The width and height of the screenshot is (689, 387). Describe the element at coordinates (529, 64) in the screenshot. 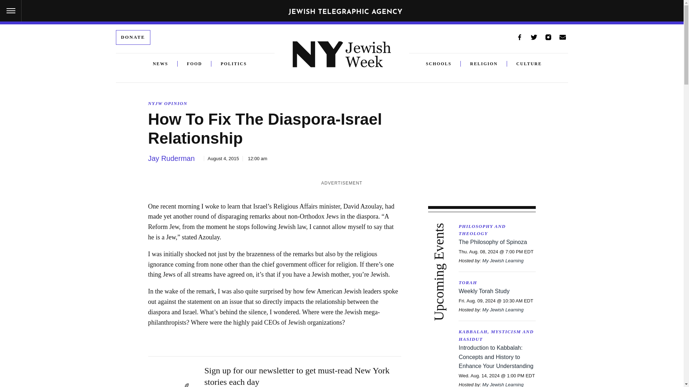

I see `CULTURE` at that location.